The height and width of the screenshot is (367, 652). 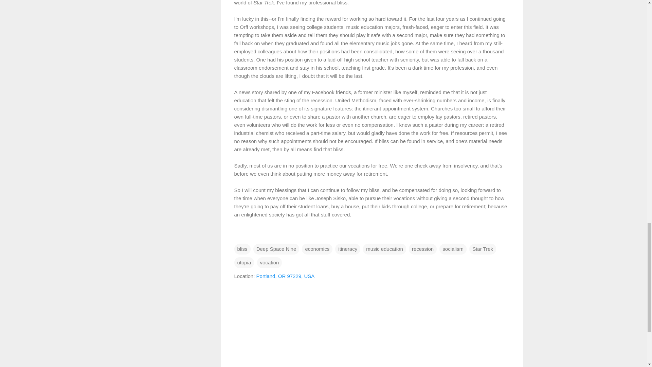 I want to click on vocation, so click(x=270, y=263).